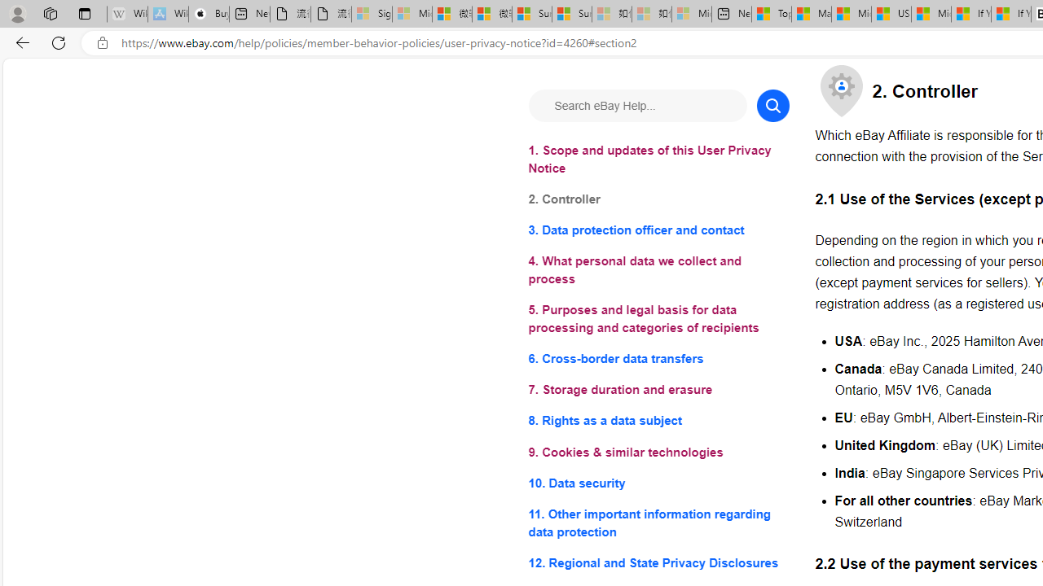  I want to click on 1. Scope and updates of this User Privacy Notice, so click(658, 160).